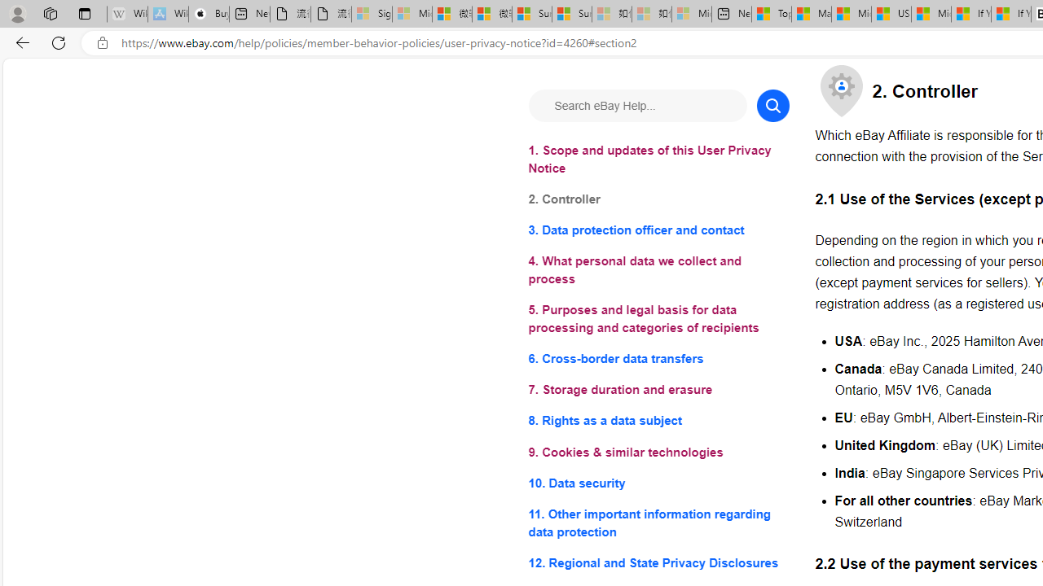  I want to click on 1. Scope and updates of this User Privacy Notice, so click(658, 160).